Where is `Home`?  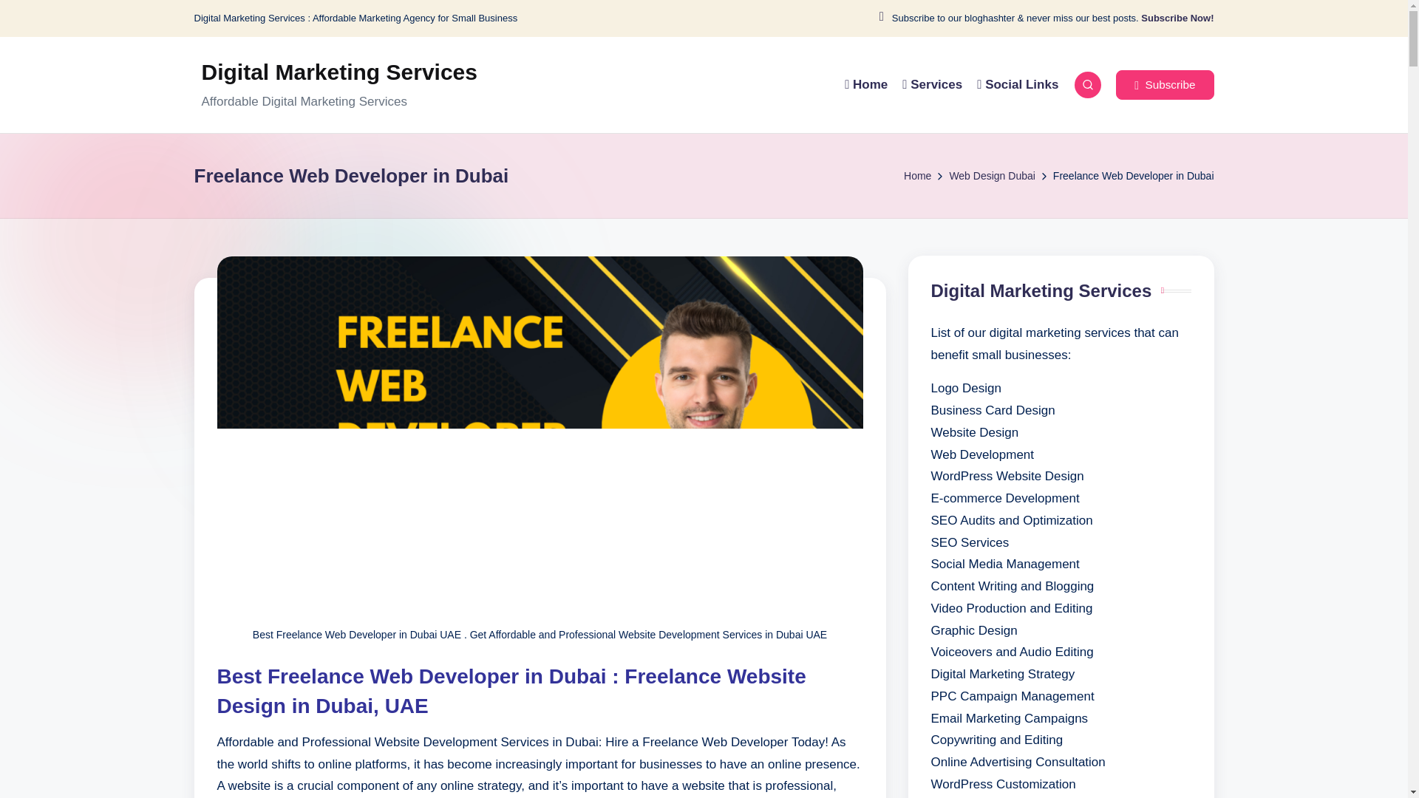 Home is located at coordinates (917, 176).